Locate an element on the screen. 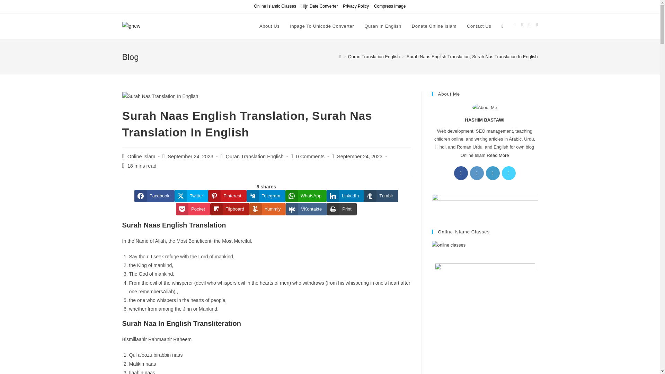 The width and height of the screenshot is (665, 374). Posts by Online Islam is located at coordinates (141, 157).